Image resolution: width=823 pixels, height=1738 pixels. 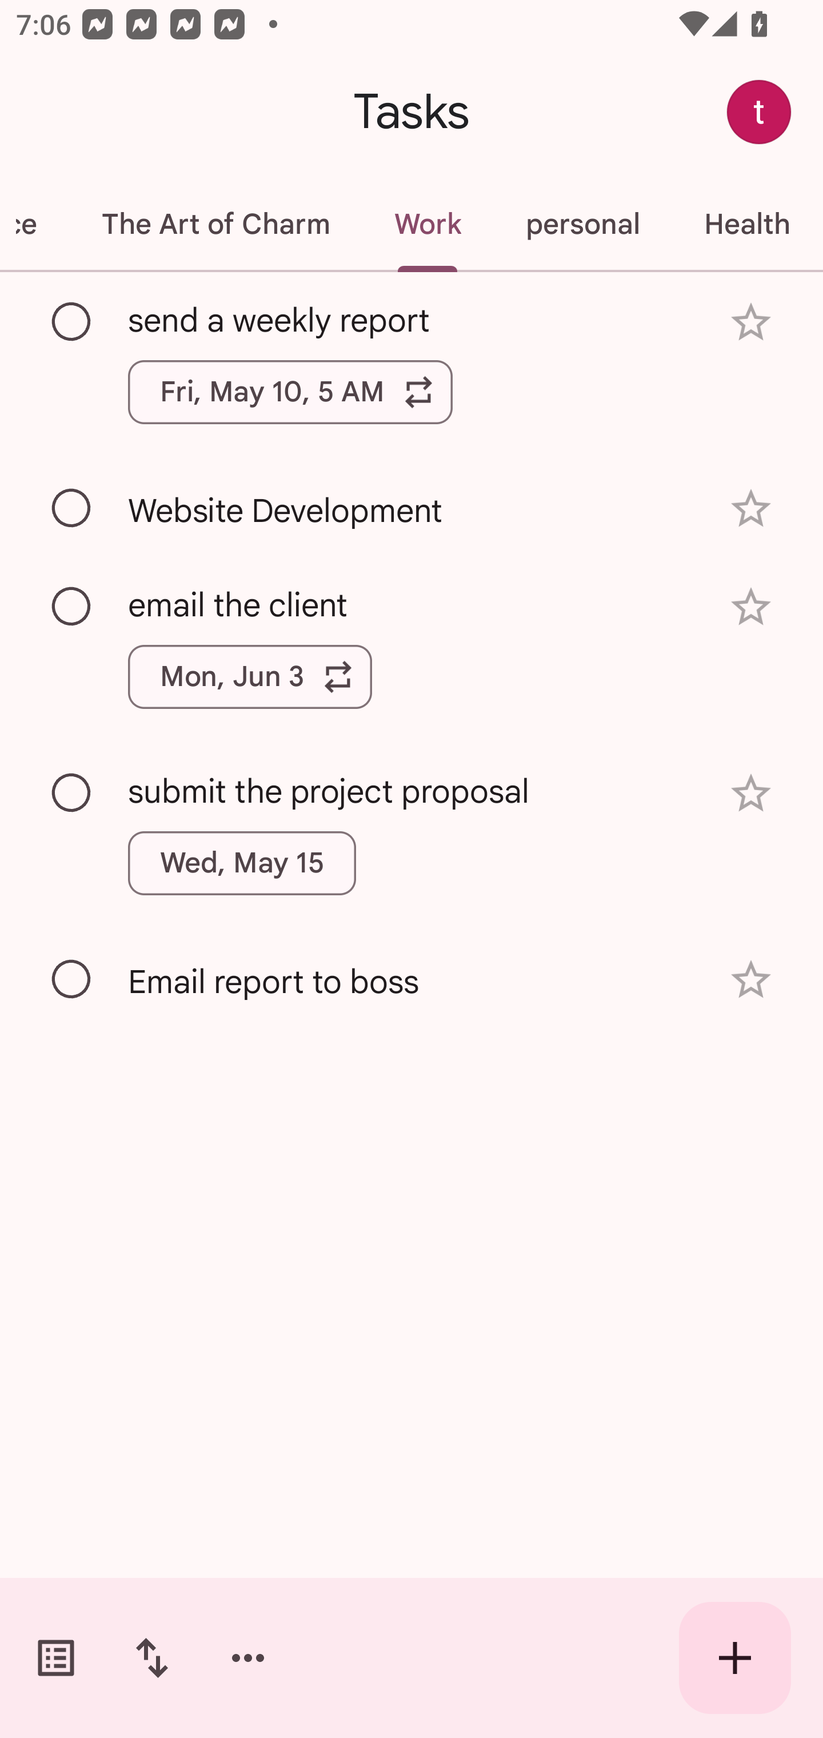 I want to click on Mon, Jun 3, so click(x=250, y=677).